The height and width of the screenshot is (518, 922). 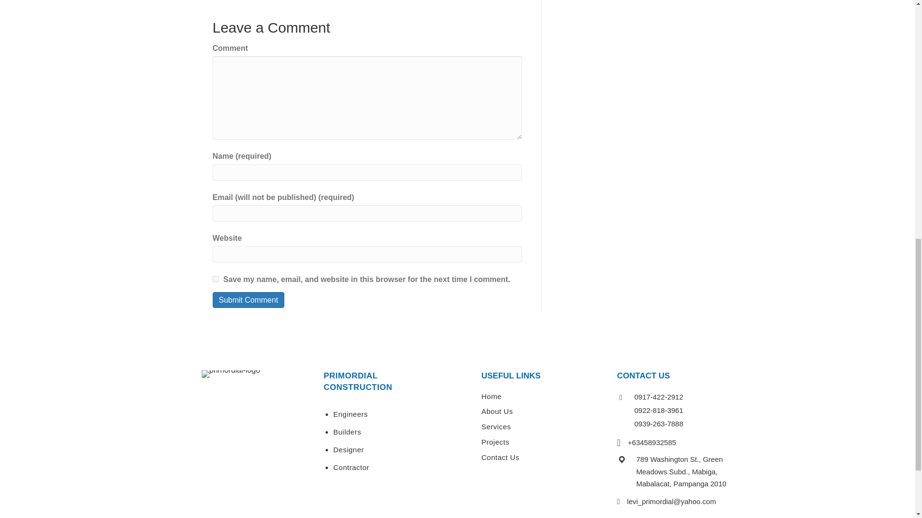 What do you see at coordinates (248, 300) in the screenshot?
I see `Submit Comment` at bounding box center [248, 300].